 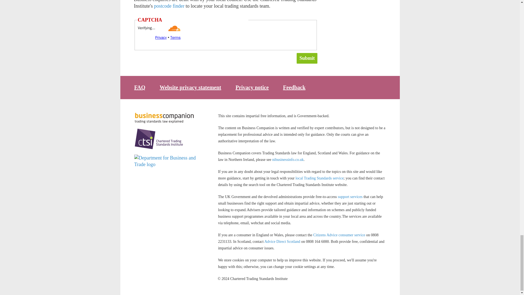 What do you see at coordinates (165, 161) in the screenshot?
I see `Department for Business and Trade` at bounding box center [165, 161].